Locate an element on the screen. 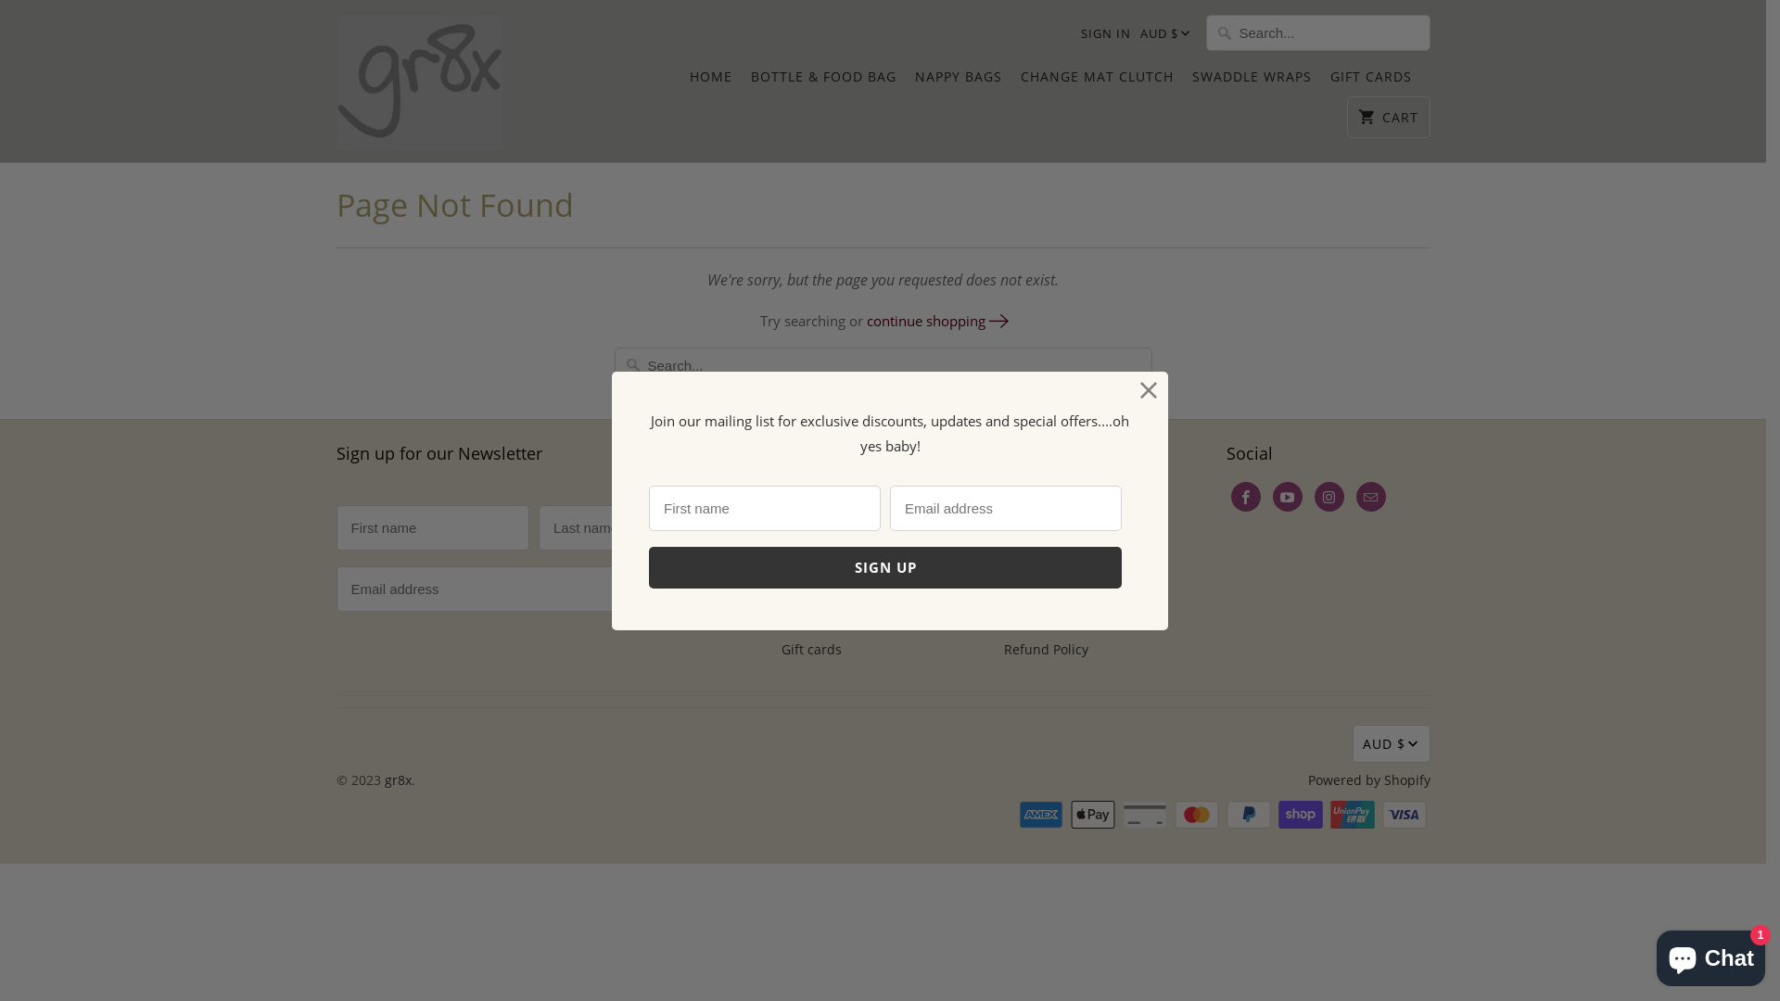  Customer Care is located at coordinates (1049, 554).